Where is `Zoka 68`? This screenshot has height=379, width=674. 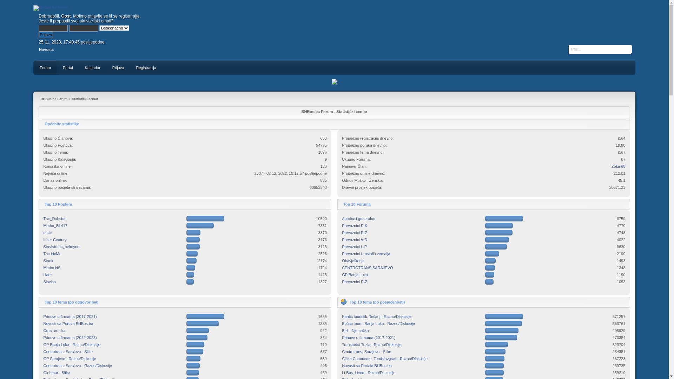 Zoka 68 is located at coordinates (619, 166).